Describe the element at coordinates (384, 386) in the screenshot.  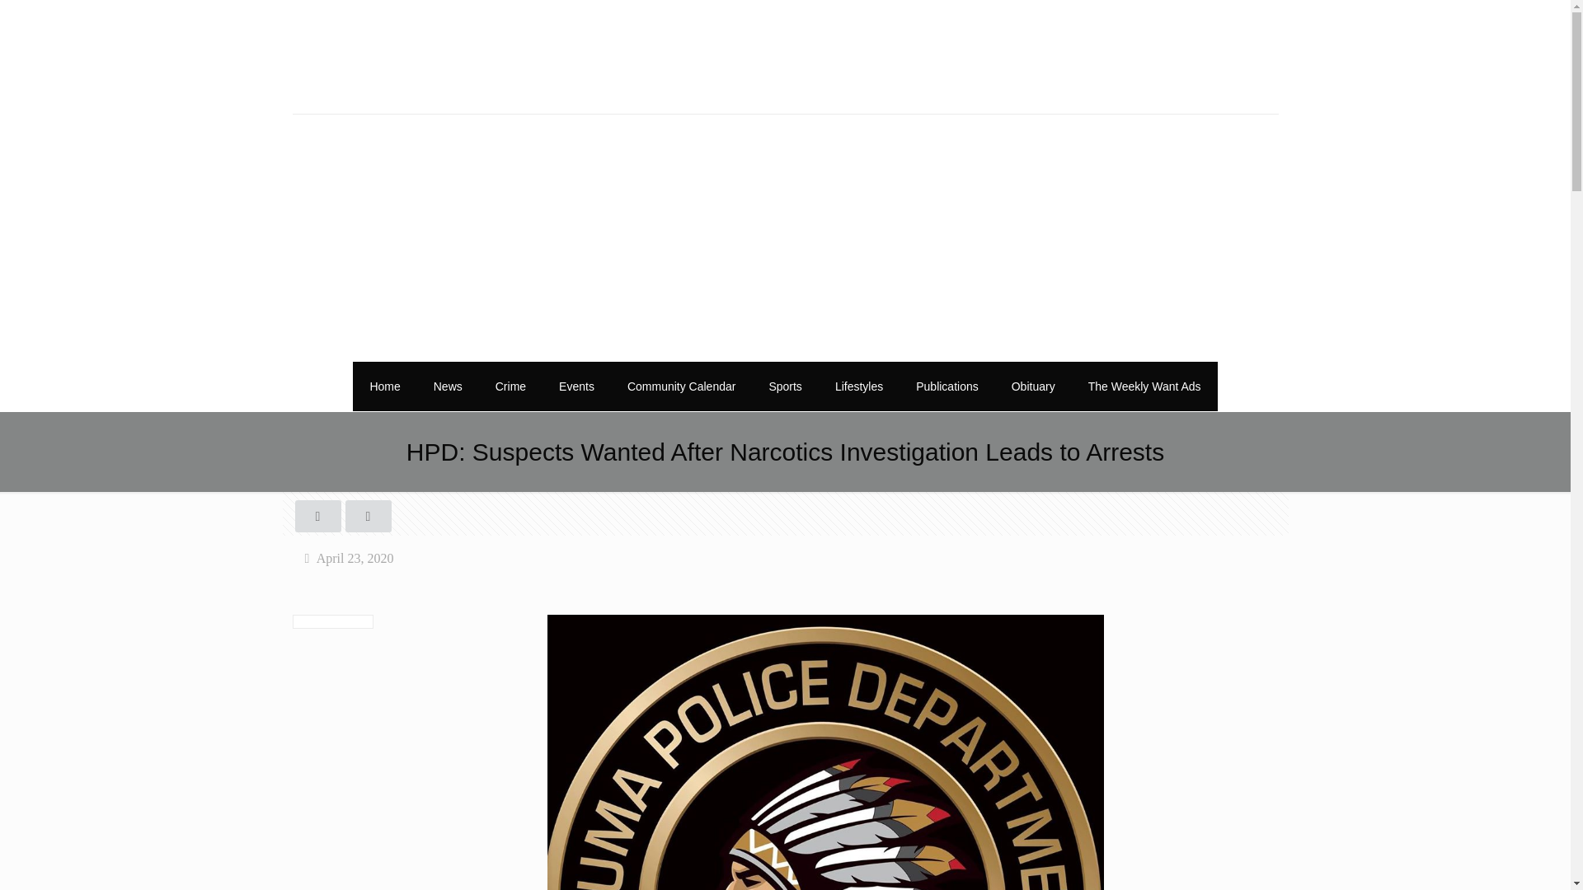
I see `Home` at that location.